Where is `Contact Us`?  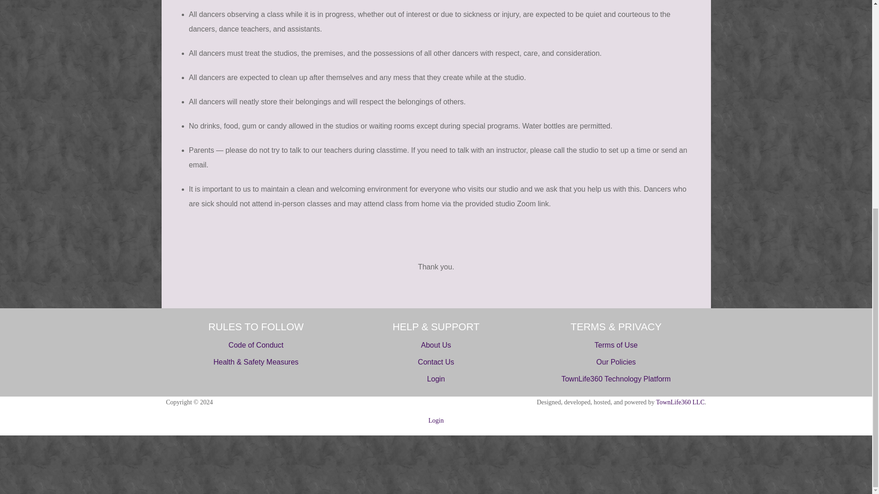
Contact Us is located at coordinates (436, 362).